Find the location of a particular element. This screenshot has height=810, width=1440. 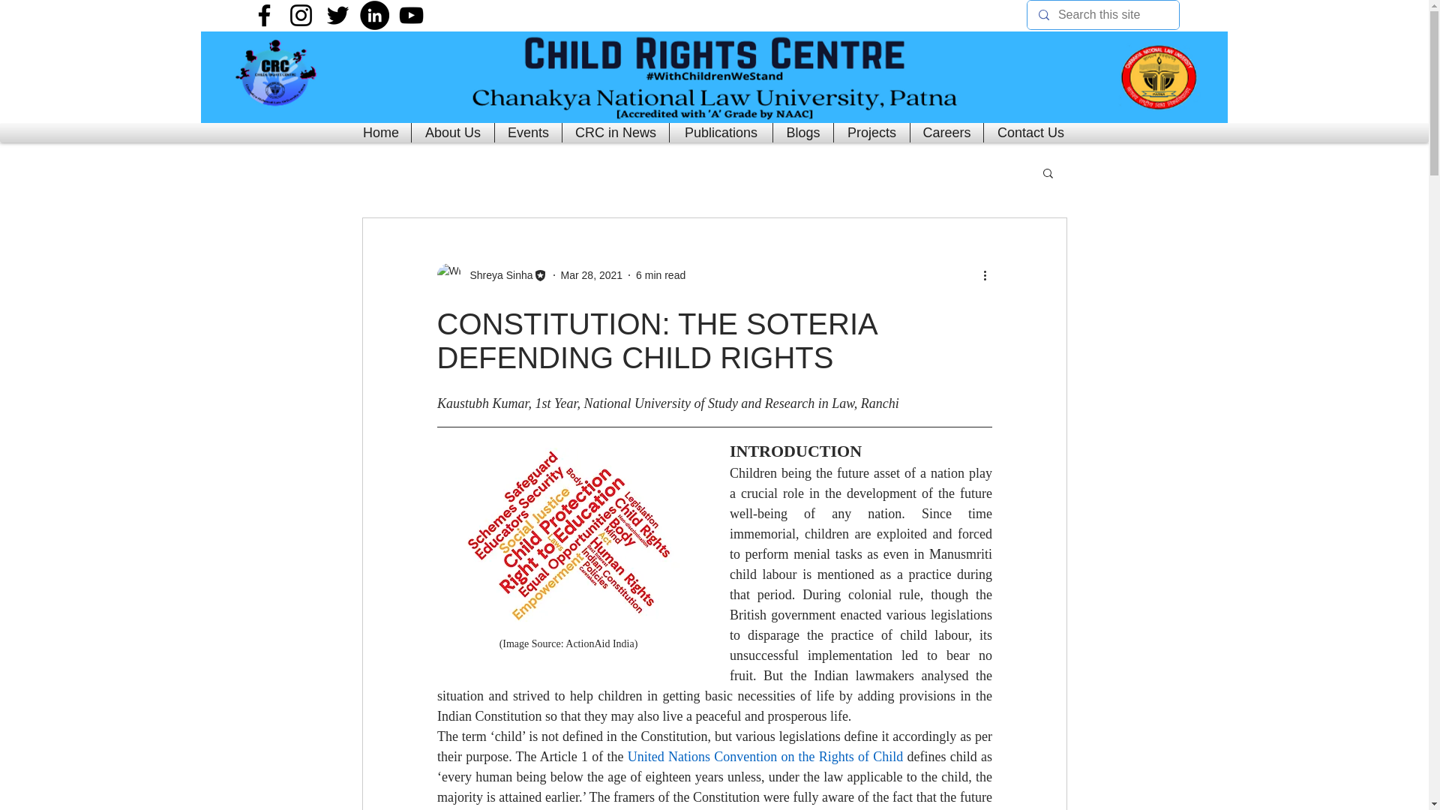

Home is located at coordinates (381, 133).